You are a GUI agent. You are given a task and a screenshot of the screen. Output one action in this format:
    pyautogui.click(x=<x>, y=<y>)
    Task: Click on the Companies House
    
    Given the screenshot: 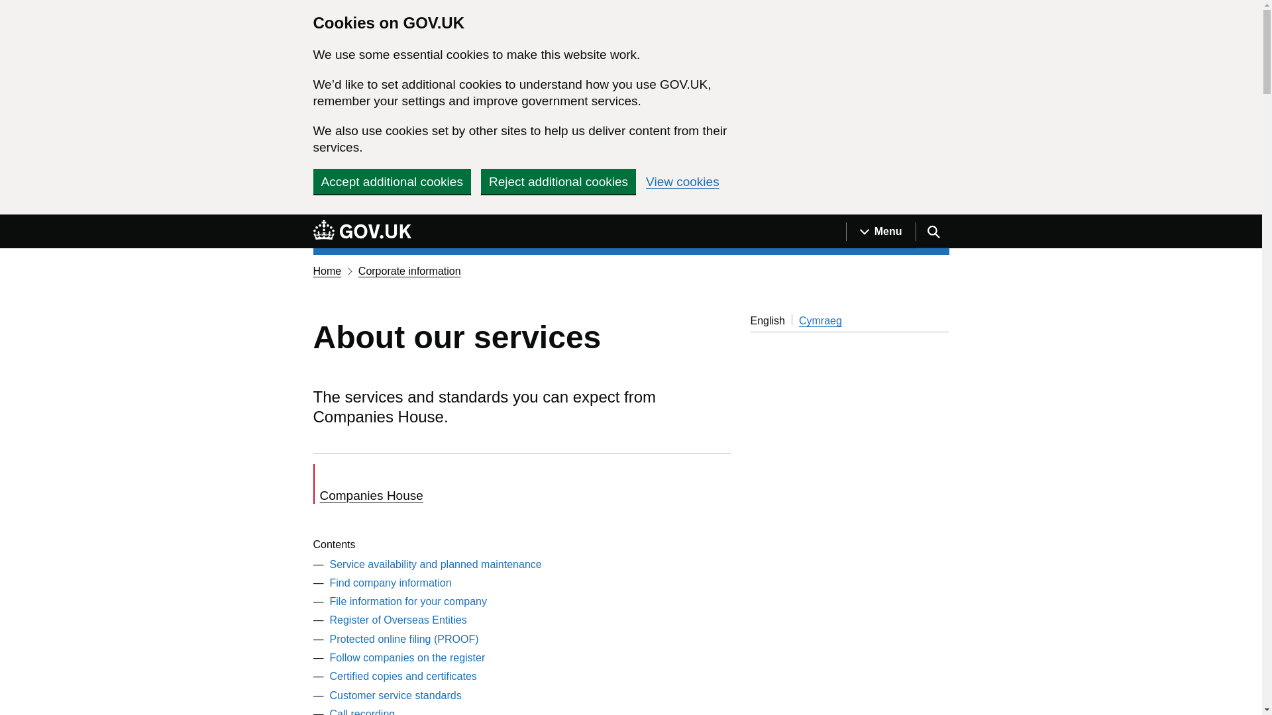 What is the action you would take?
    pyautogui.click(x=417, y=483)
    